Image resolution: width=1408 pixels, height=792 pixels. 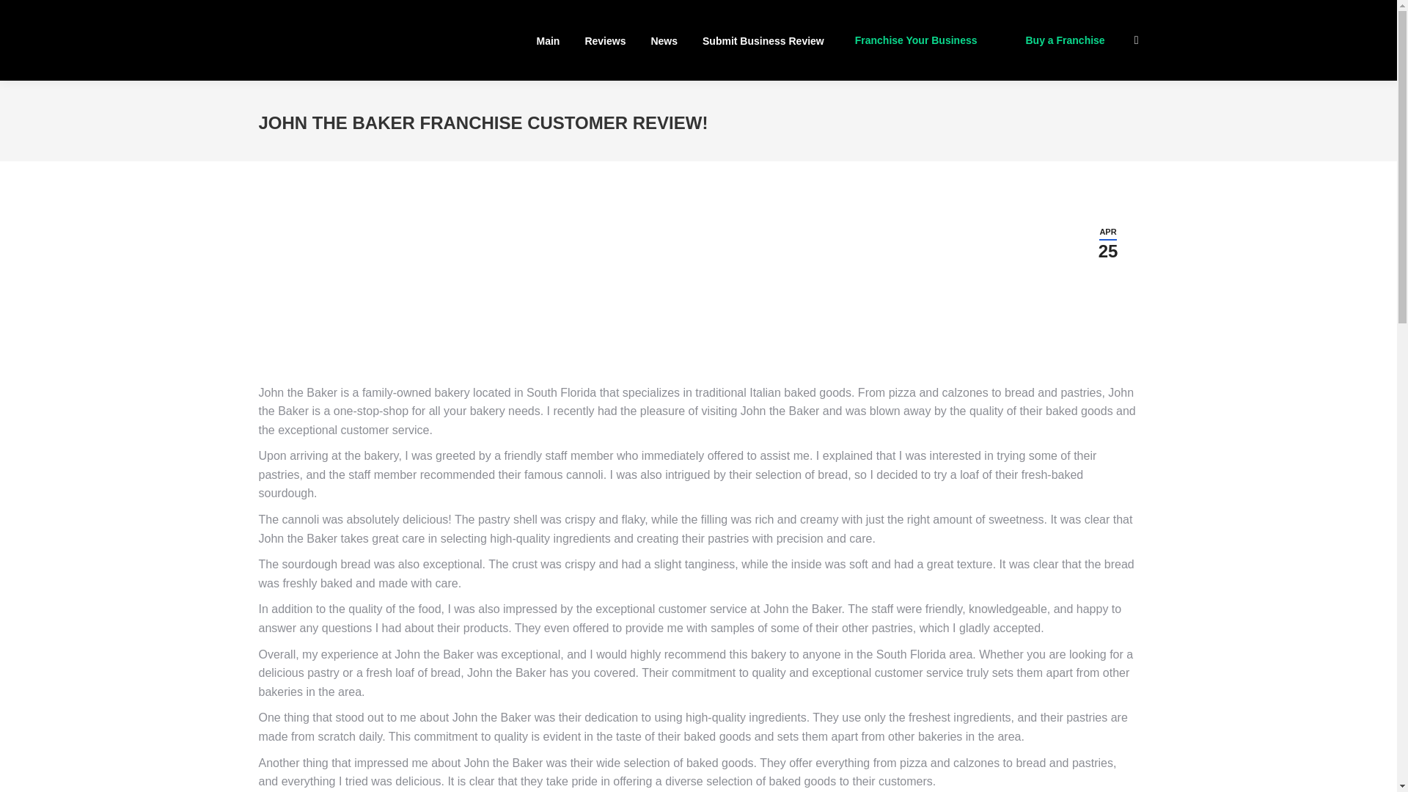 What do you see at coordinates (1109, 243) in the screenshot?
I see `Submit Business Review` at bounding box center [1109, 243].